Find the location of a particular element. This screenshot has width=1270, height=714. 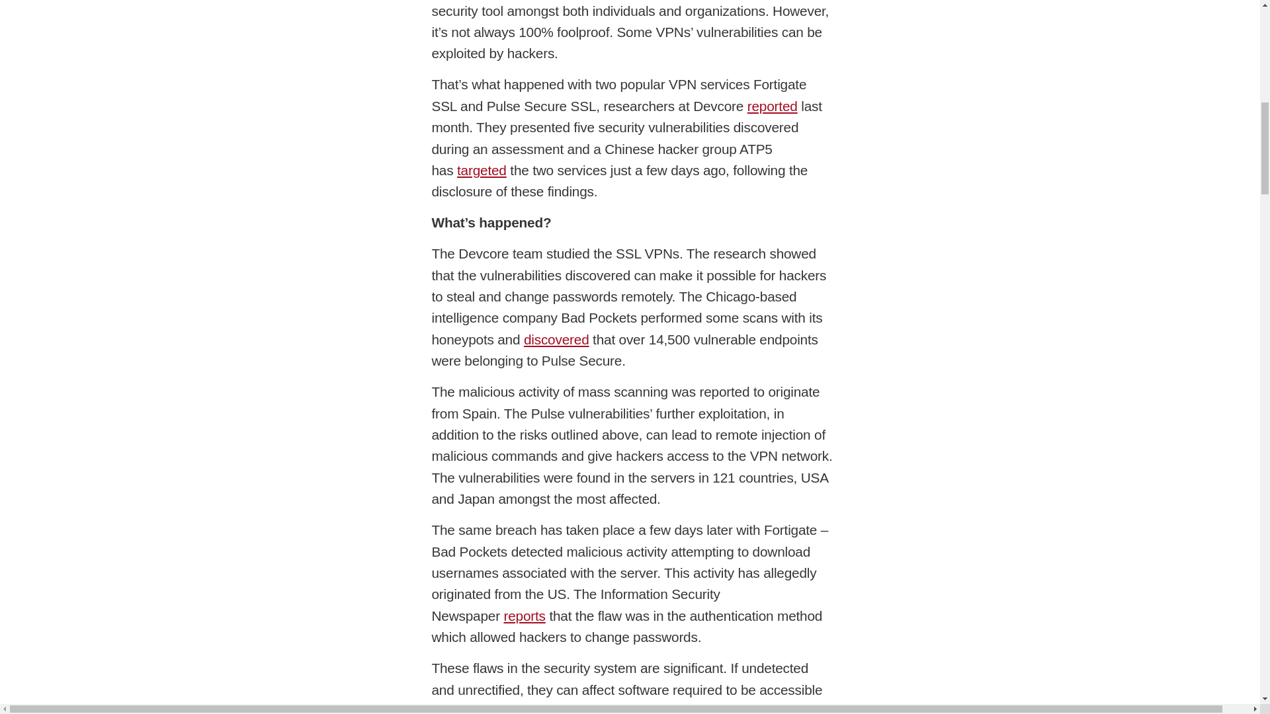

discovered is located at coordinates (1185, 104).